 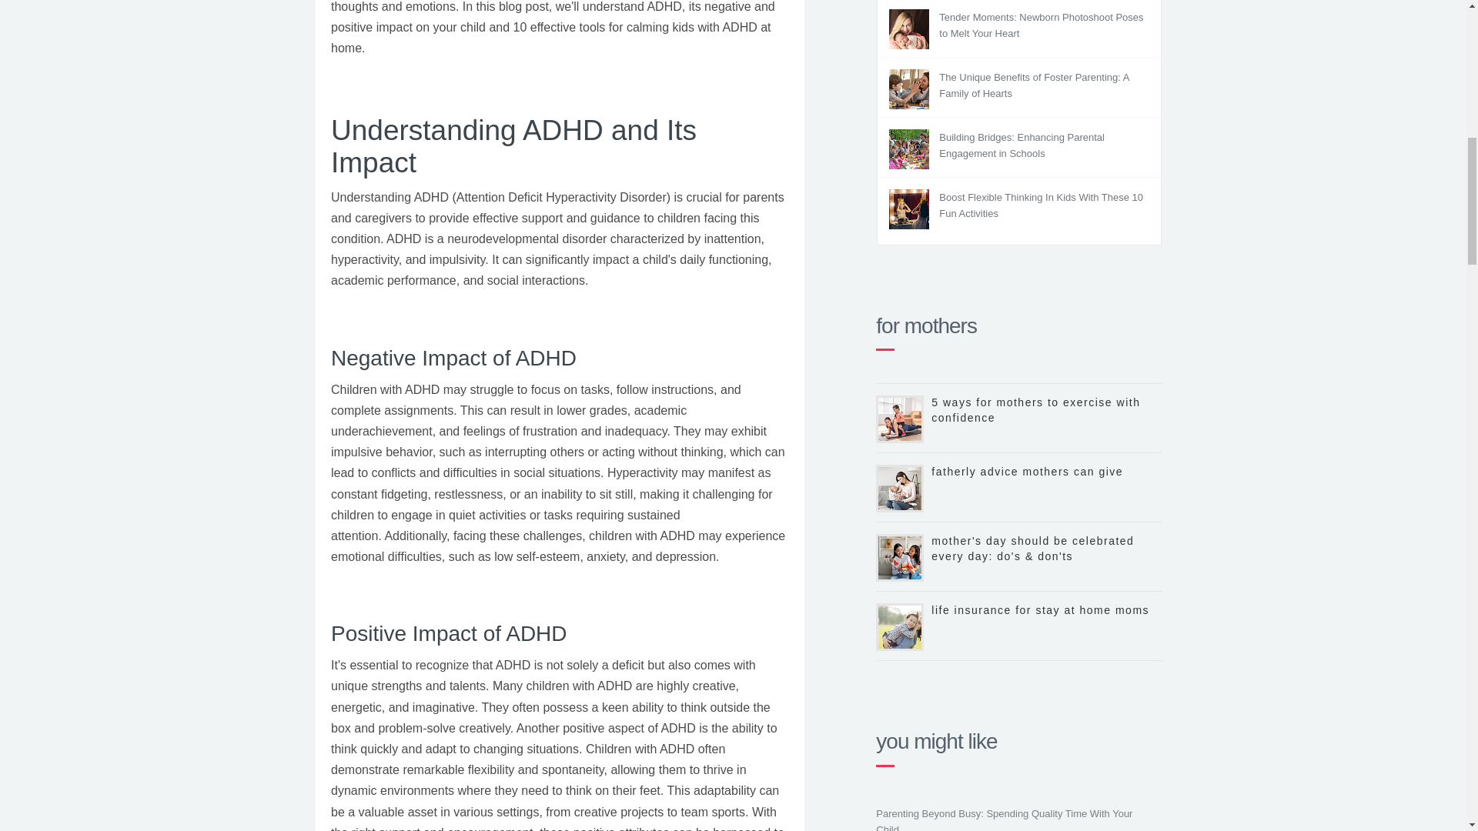 What do you see at coordinates (1033, 85) in the screenshot?
I see `The Unique Benefits of Foster Parenting: A Family of Hearts` at bounding box center [1033, 85].